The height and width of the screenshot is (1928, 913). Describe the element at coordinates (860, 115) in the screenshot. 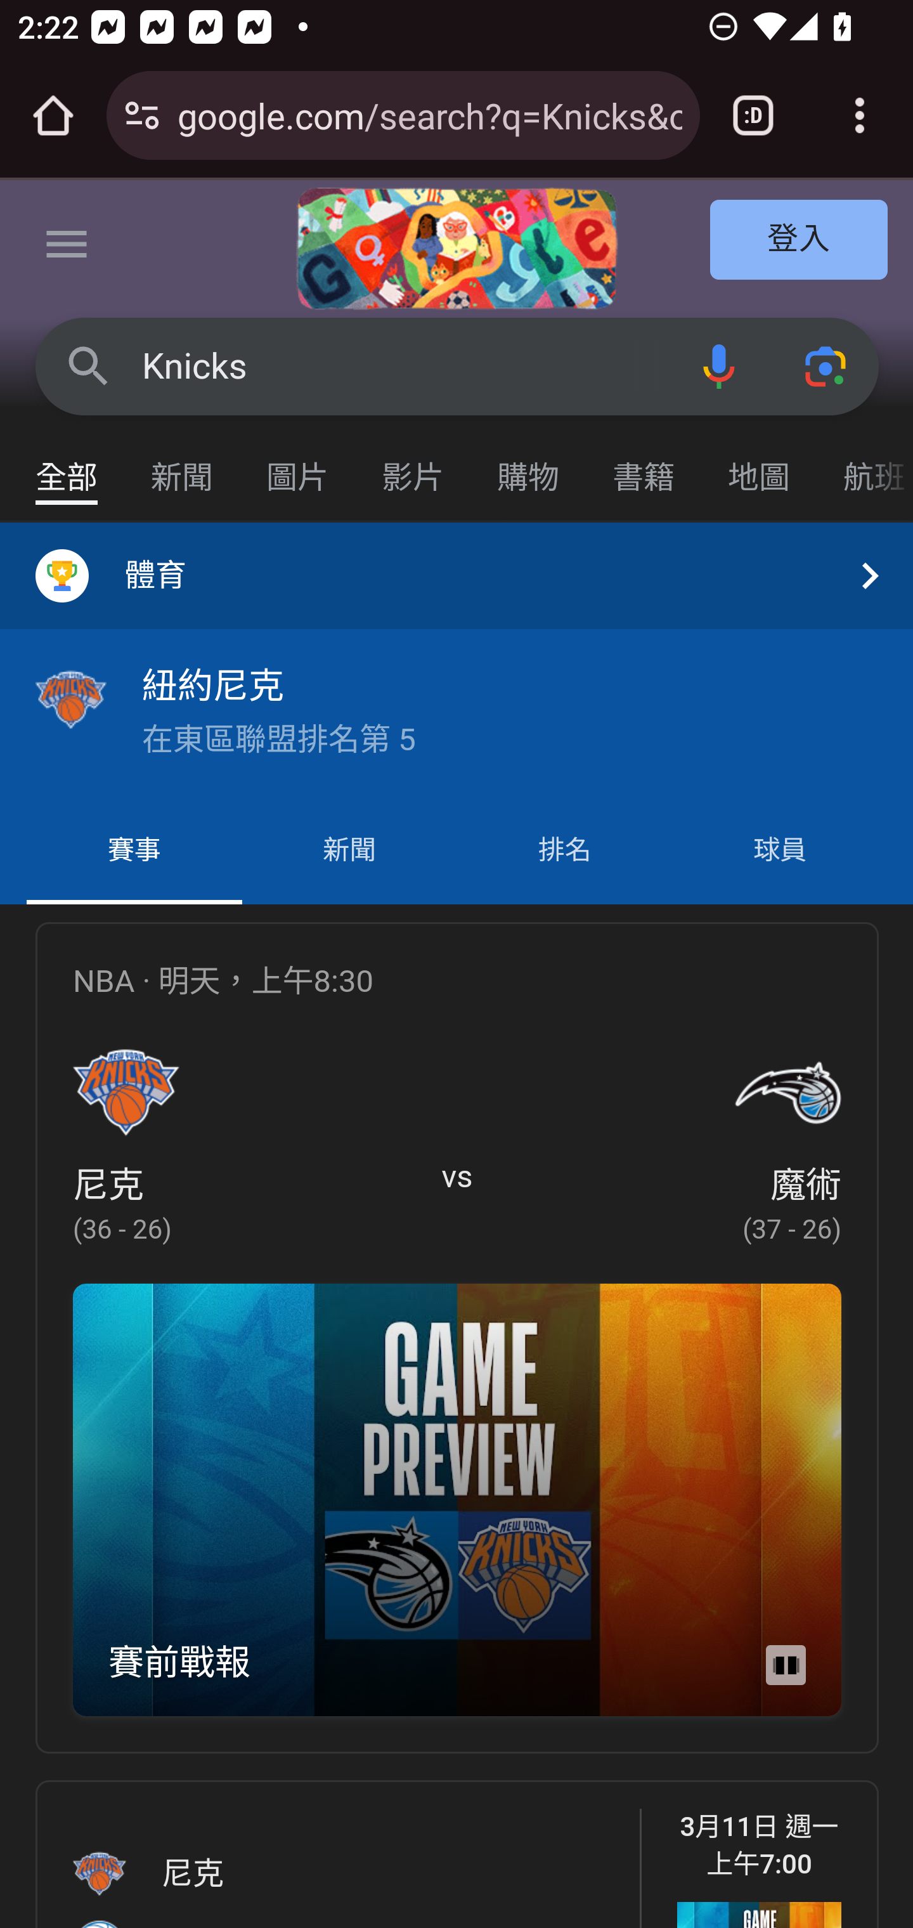

I see `Customize and control Google Chrome` at that location.